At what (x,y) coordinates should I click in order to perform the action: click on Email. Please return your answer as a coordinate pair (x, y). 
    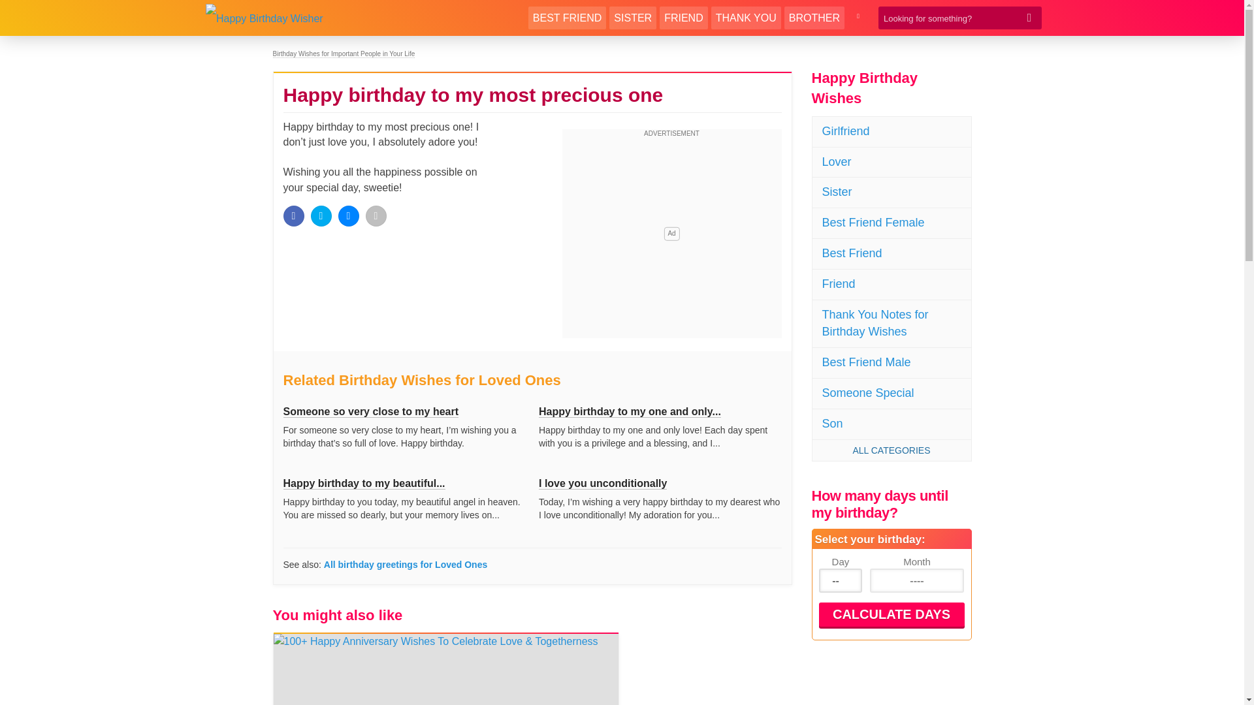
    Looking at the image, I should click on (376, 215).